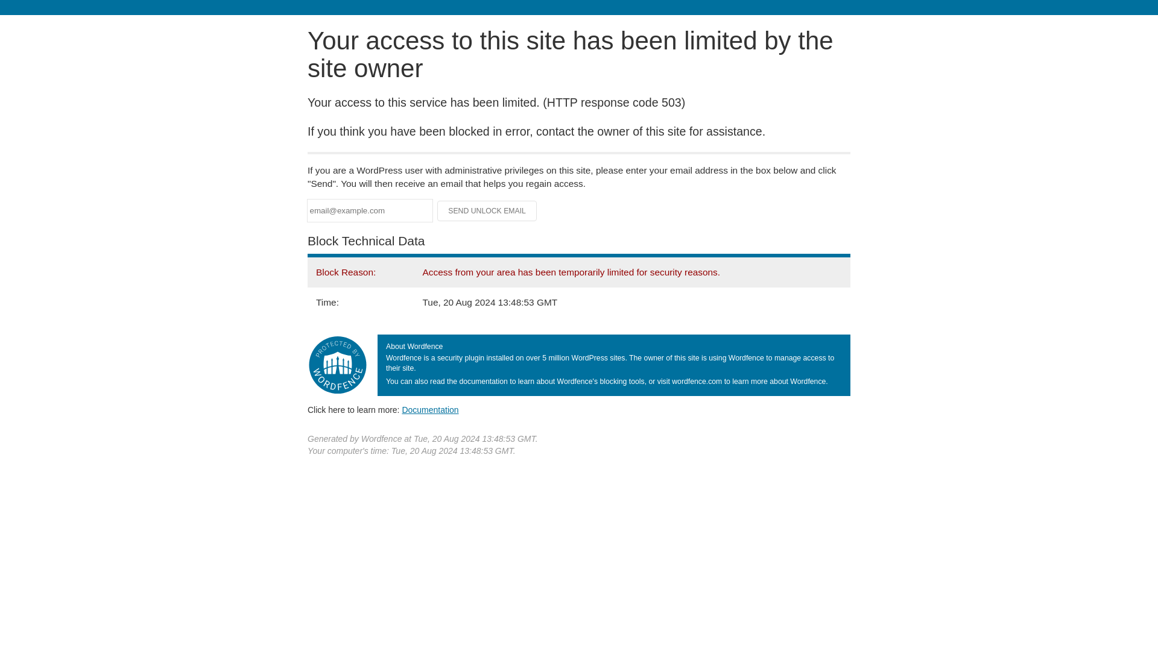 Image resolution: width=1158 pixels, height=651 pixels. What do you see at coordinates (430, 409) in the screenshot?
I see `Documentation` at bounding box center [430, 409].